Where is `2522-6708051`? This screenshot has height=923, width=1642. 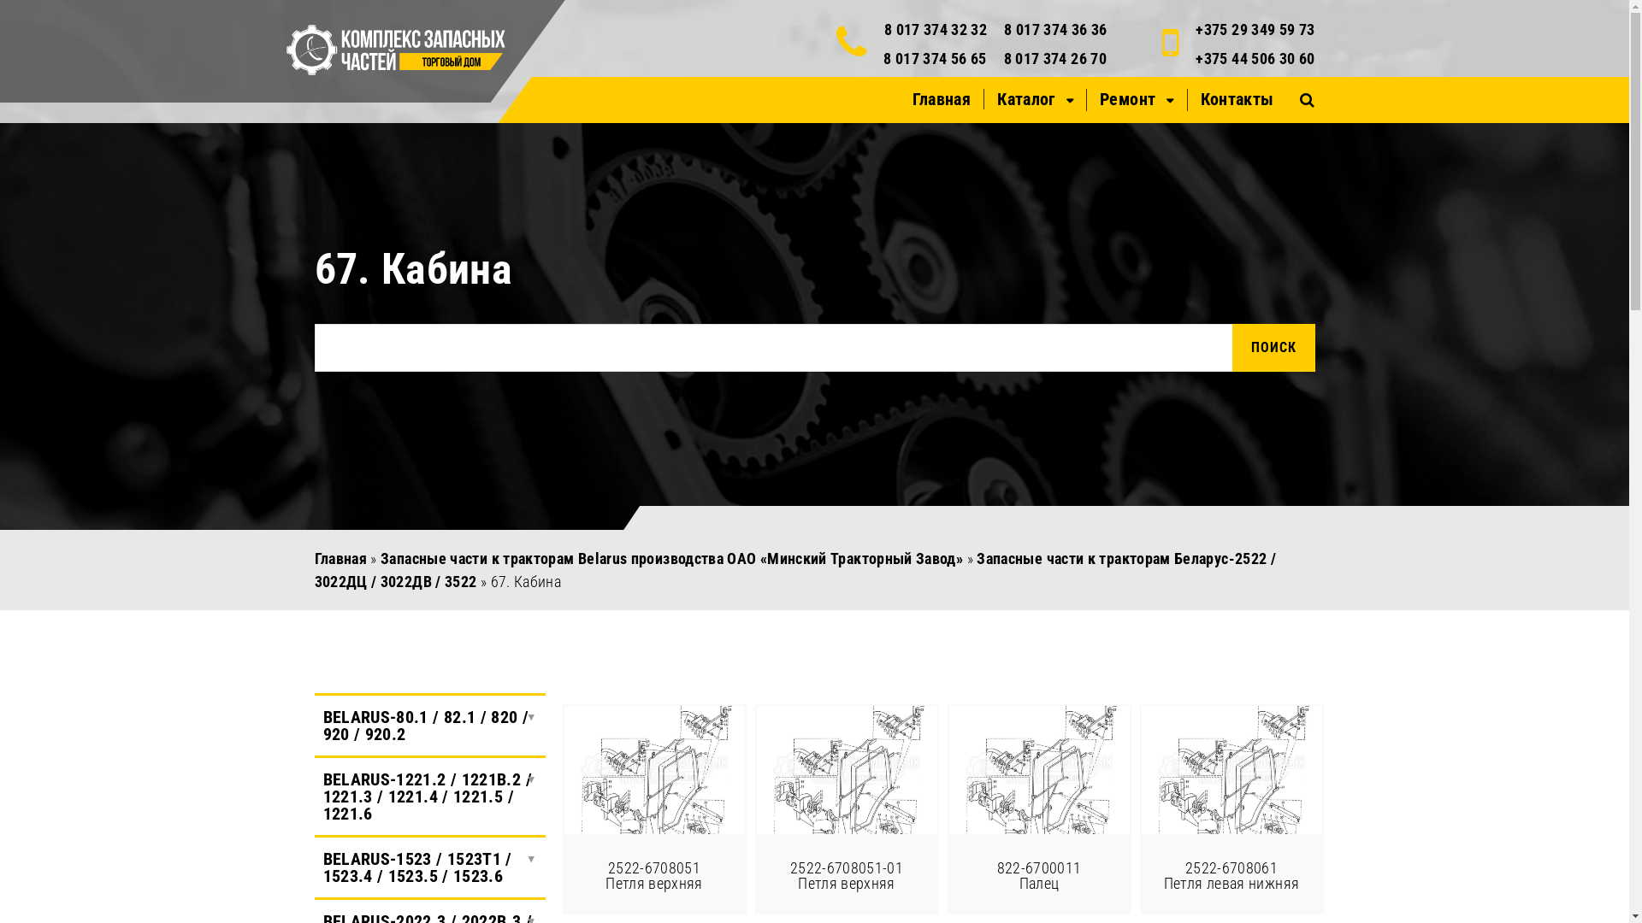 2522-6708051 is located at coordinates (655, 770).